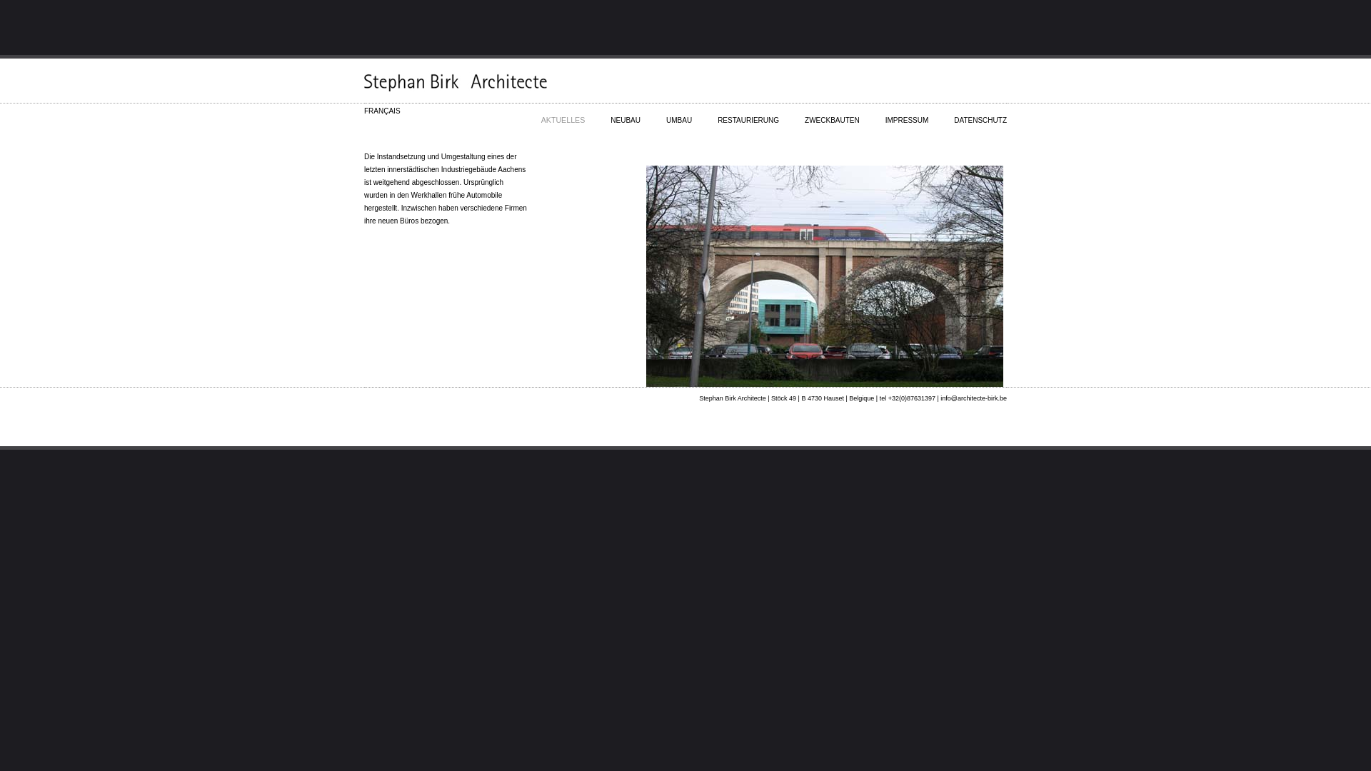 This screenshot has height=771, width=1371. I want to click on AKTUELLES, so click(563, 114).